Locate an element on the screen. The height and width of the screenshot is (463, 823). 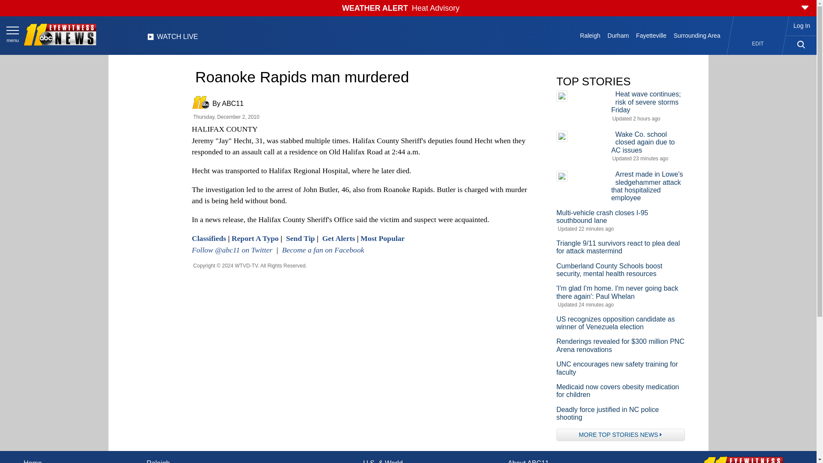
Durham is located at coordinates (618, 35).